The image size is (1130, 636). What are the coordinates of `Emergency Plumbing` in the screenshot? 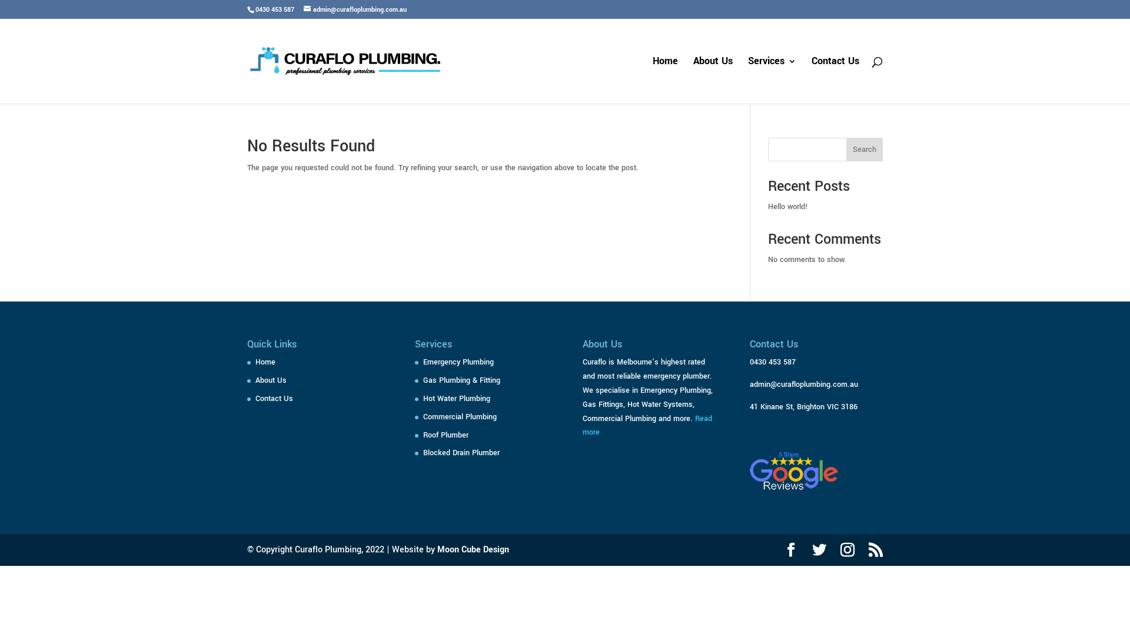 It's located at (458, 362).